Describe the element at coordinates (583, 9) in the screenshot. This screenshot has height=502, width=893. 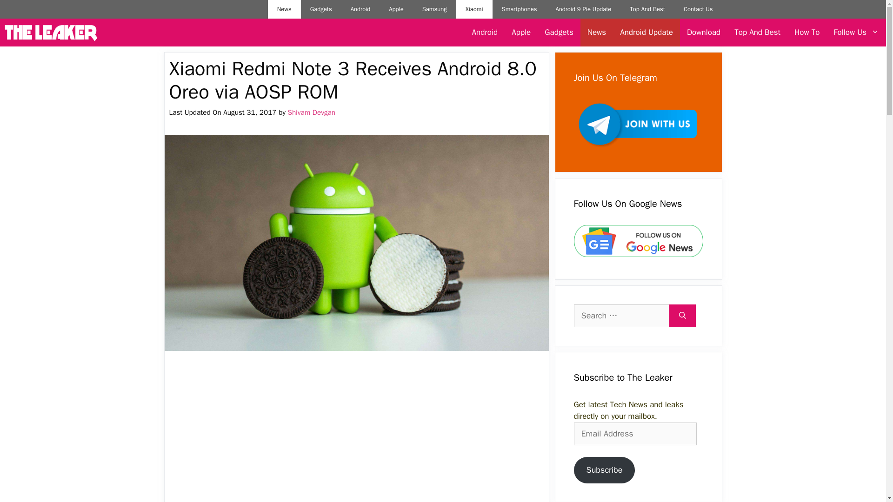
I see `Android 9 Pie Update` at that location.